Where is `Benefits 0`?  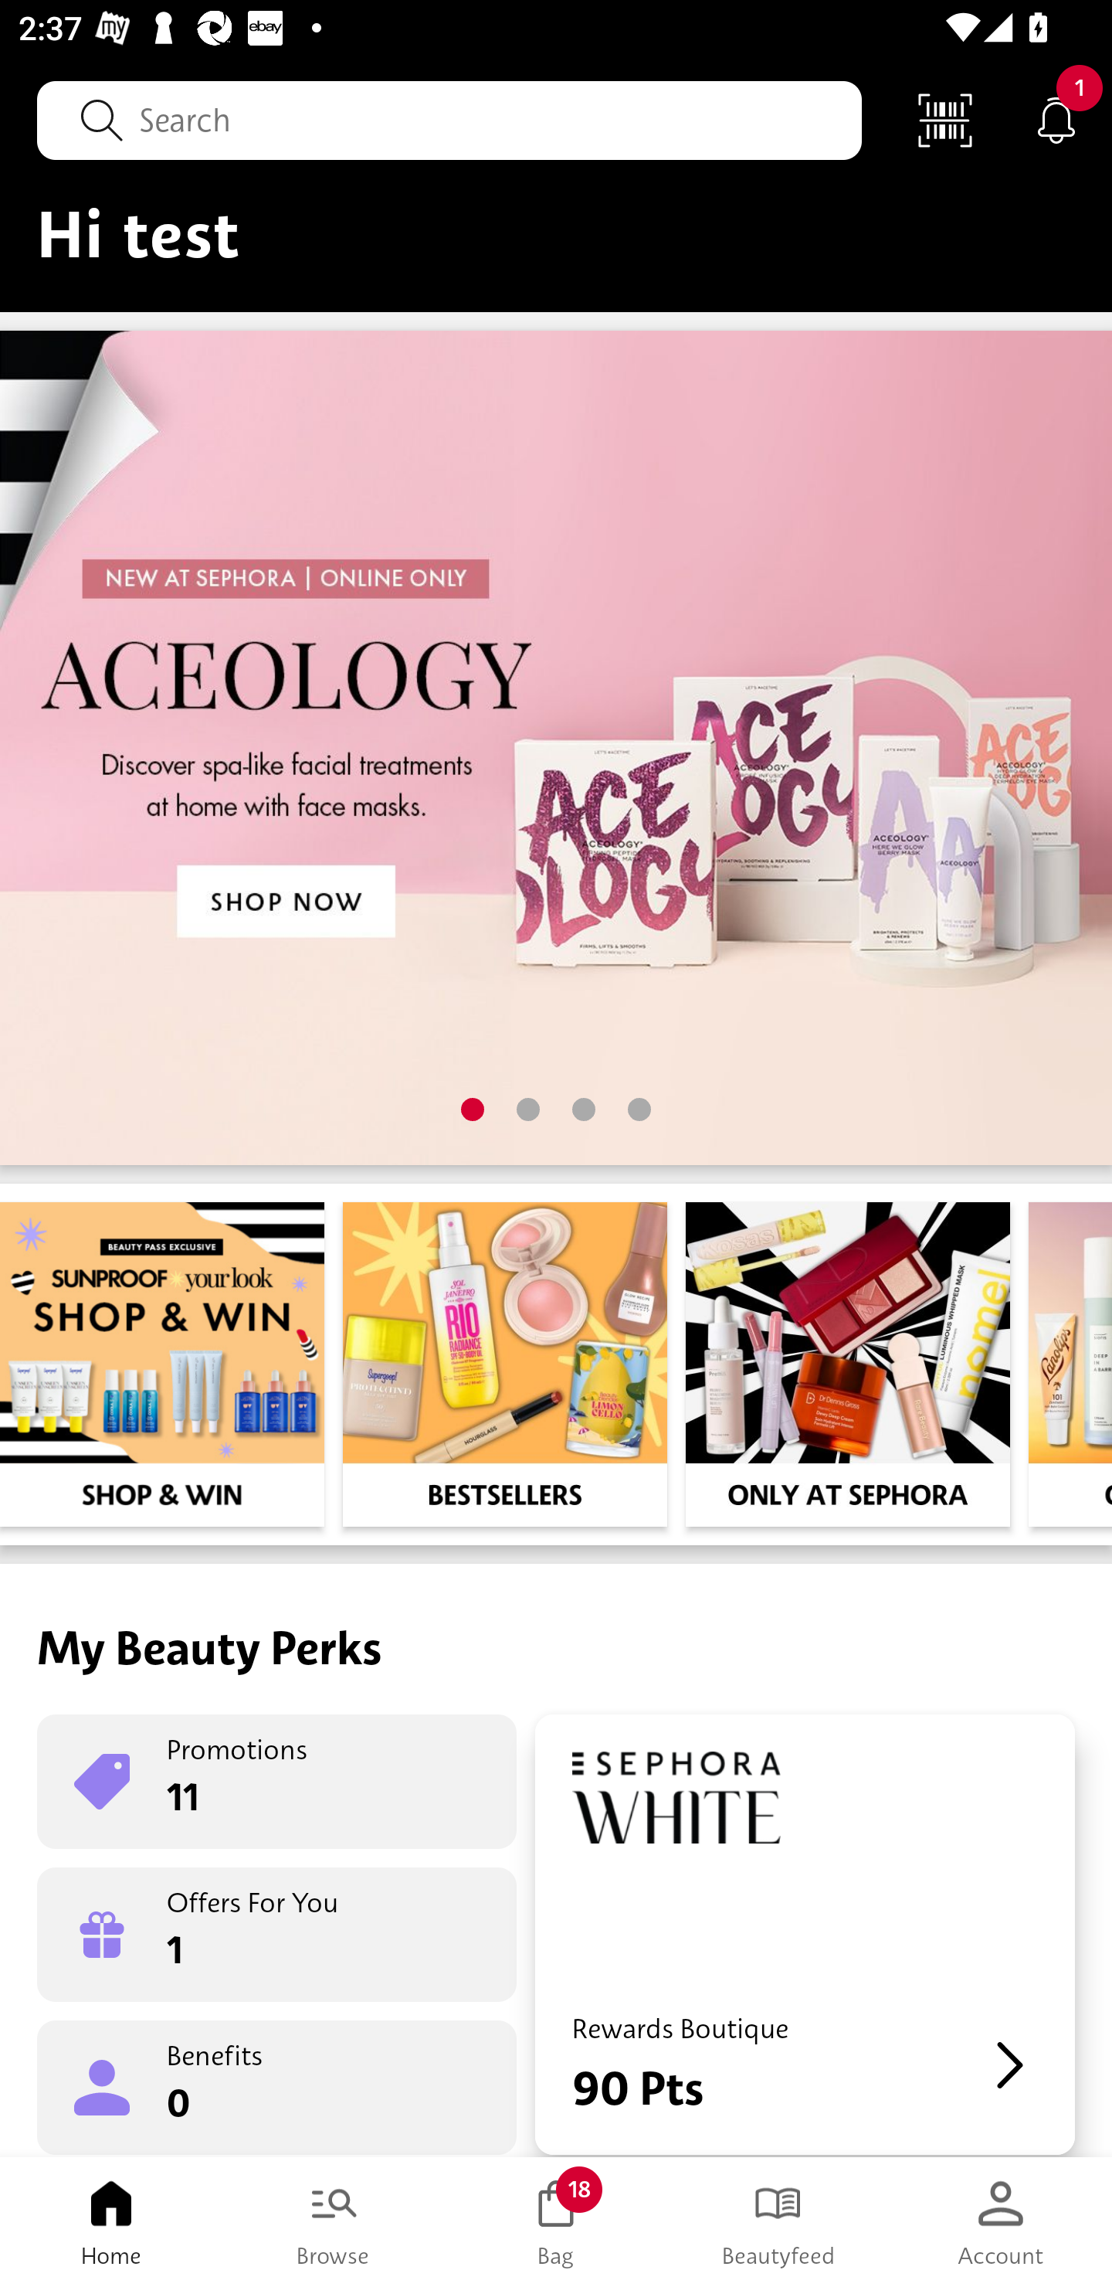 Benefits 0 is located at coordinates (276, 2086).